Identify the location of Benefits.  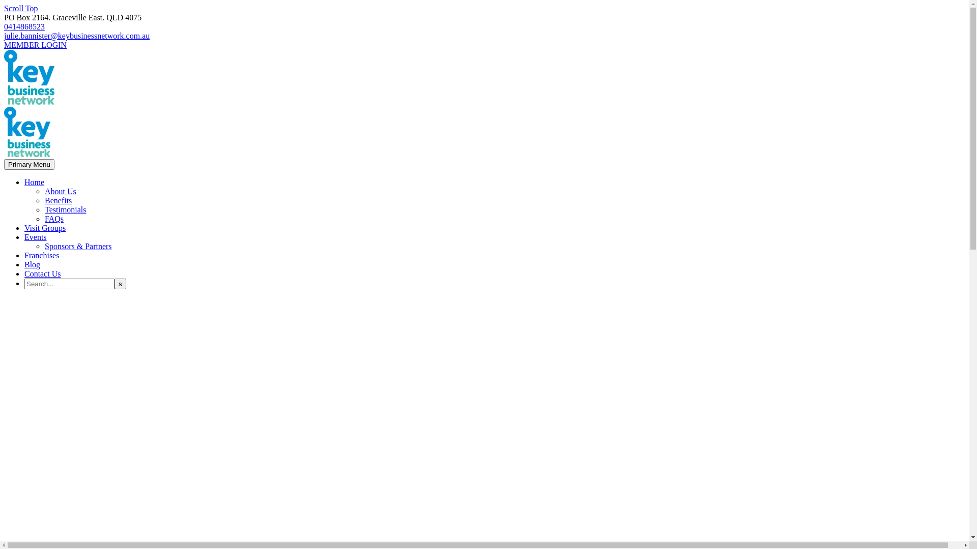
(58, 200).